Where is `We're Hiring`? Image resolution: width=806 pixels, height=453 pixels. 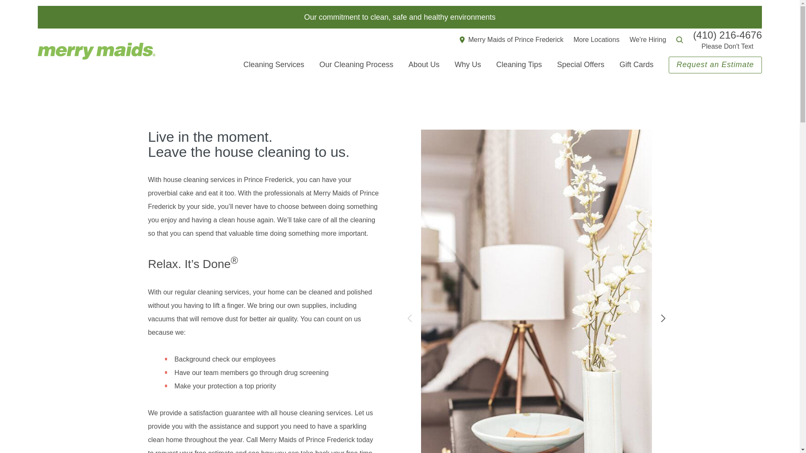 We're Hiring is located at coordinates (648, 39).